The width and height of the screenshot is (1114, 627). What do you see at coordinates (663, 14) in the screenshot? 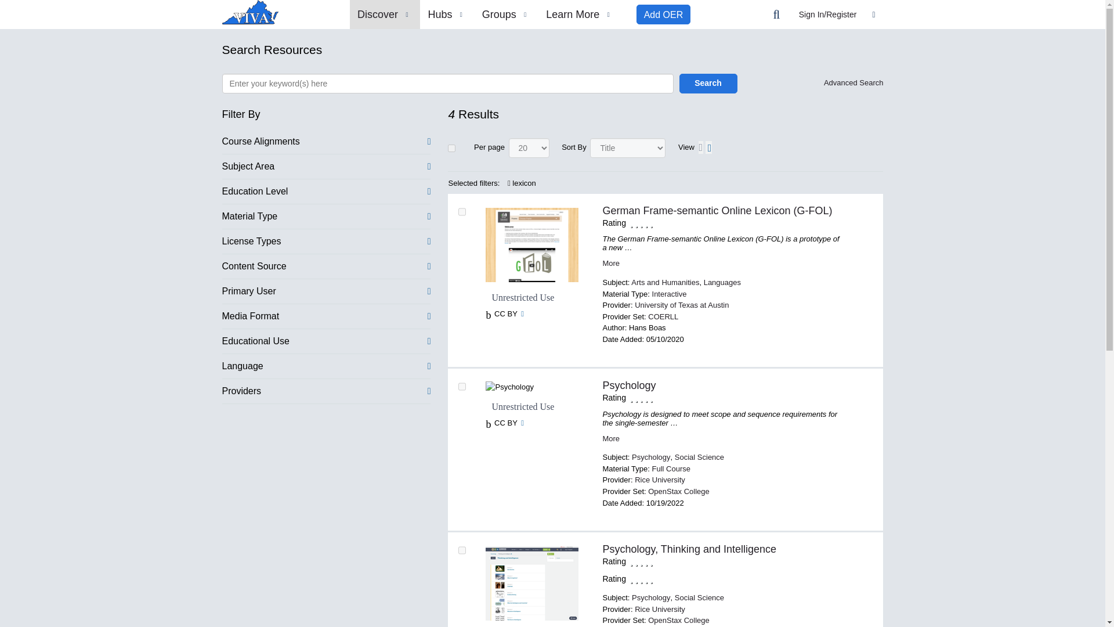
I see `Show add OER options` at bounding box center [663, 14].